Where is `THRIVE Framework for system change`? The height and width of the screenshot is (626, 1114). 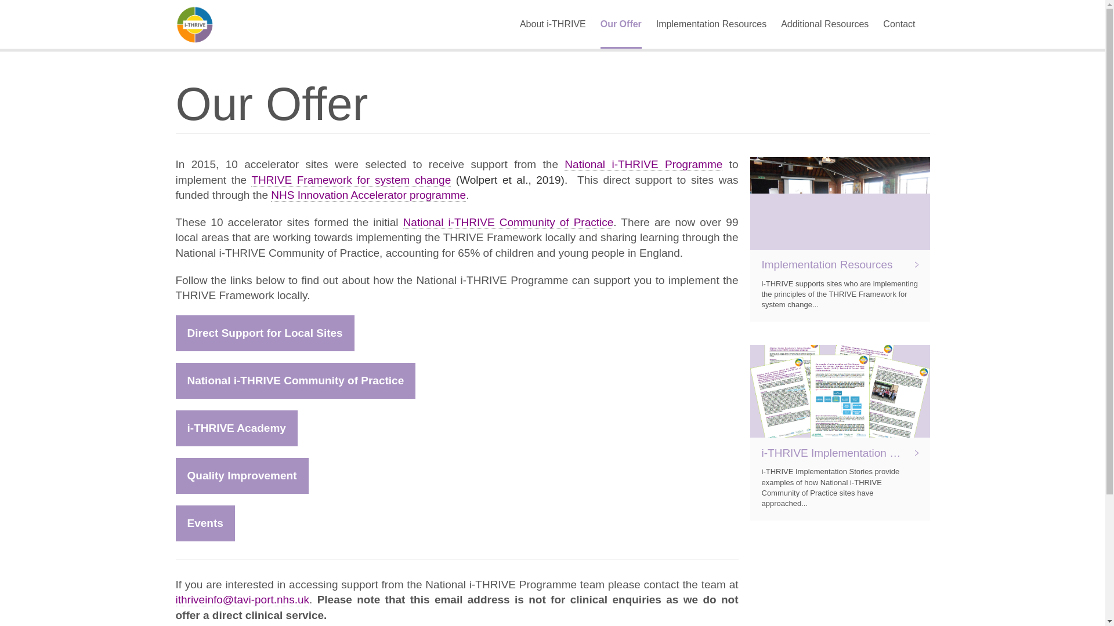
THRIVE Framework for system change is located at coordinates (351, 180).